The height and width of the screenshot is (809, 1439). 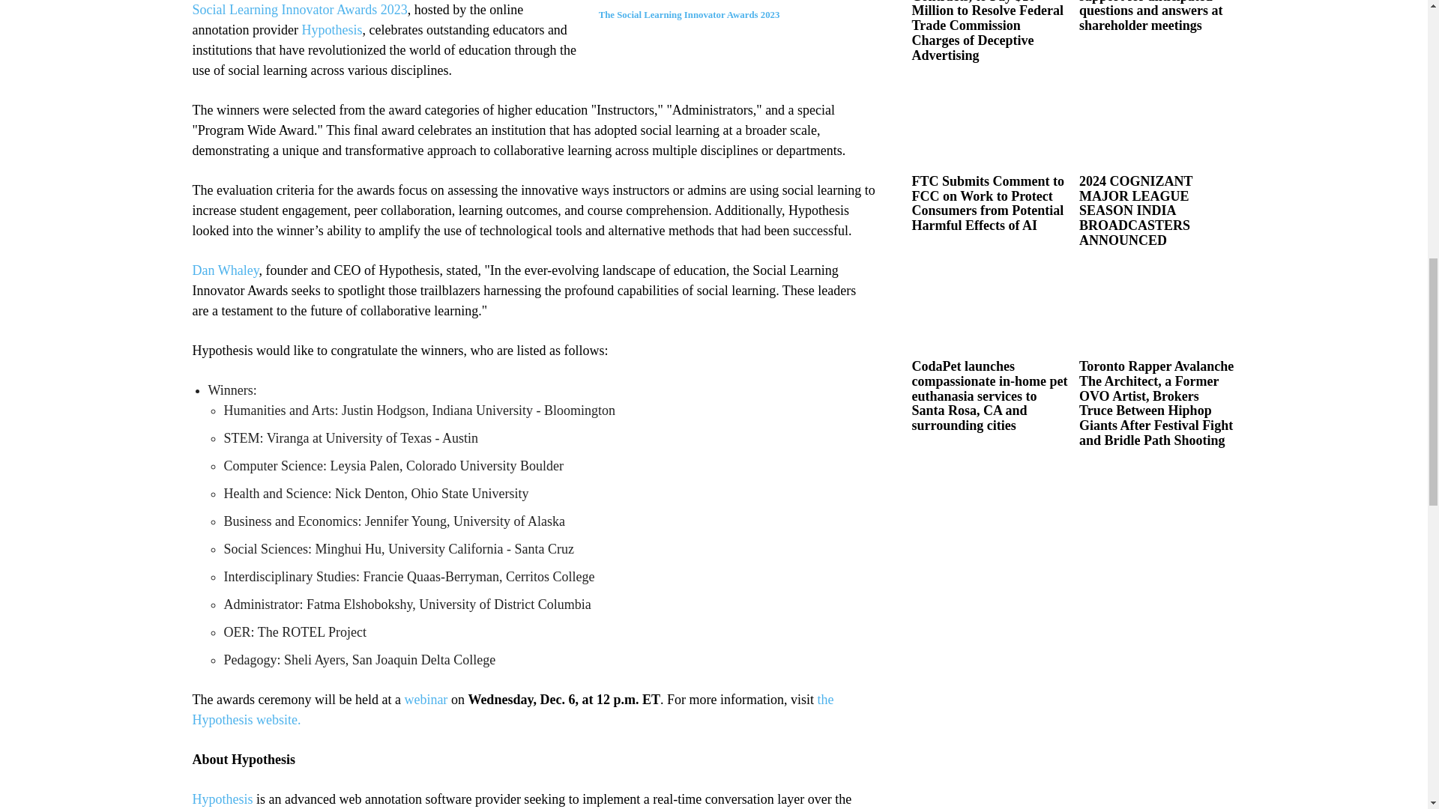 I want to click on The Social Learning Innovator Awards 2023, so click(x=689, y=23).